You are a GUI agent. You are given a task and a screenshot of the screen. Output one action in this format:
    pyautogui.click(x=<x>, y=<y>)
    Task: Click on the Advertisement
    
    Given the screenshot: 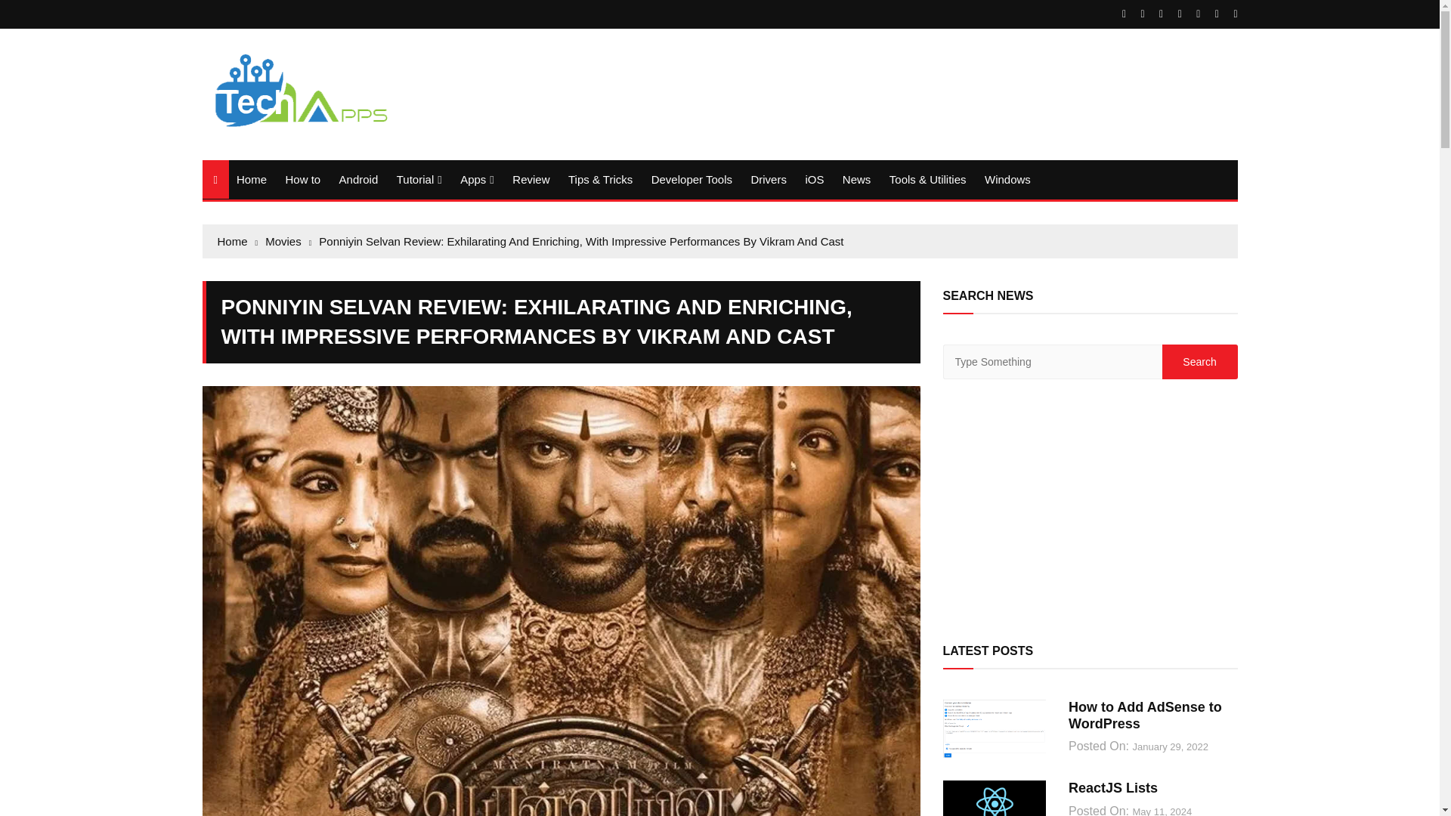 What is the action you would take?
    pyautogui.click(x=1090, y=508)
    